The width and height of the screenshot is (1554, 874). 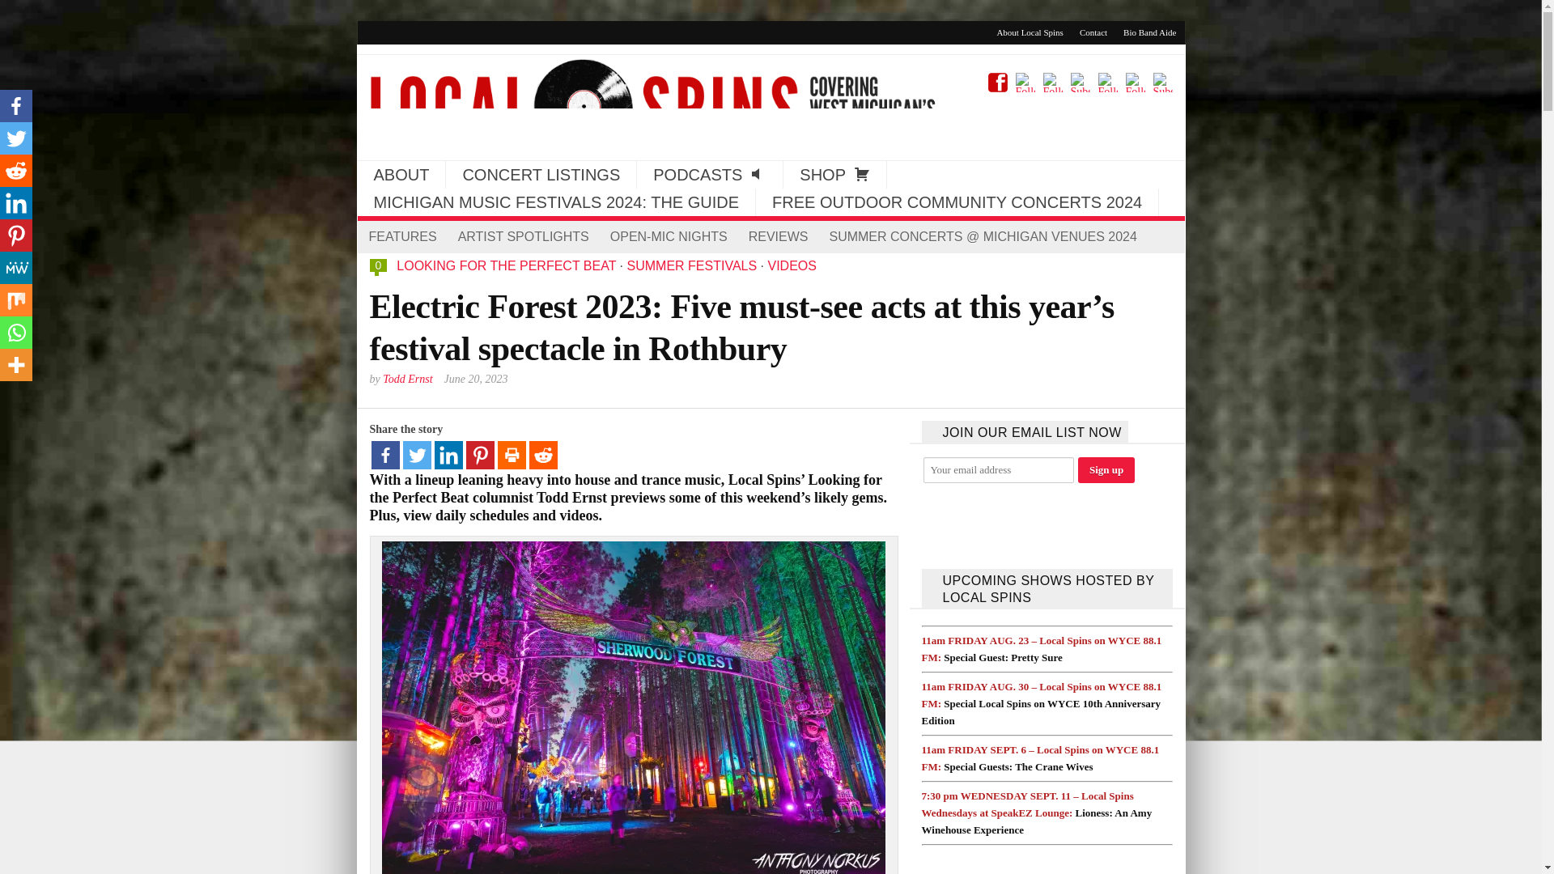 What do you see at coordinates (16, 268) in the screenshot?
I see `MeWe` at bounding box center [16, 268].